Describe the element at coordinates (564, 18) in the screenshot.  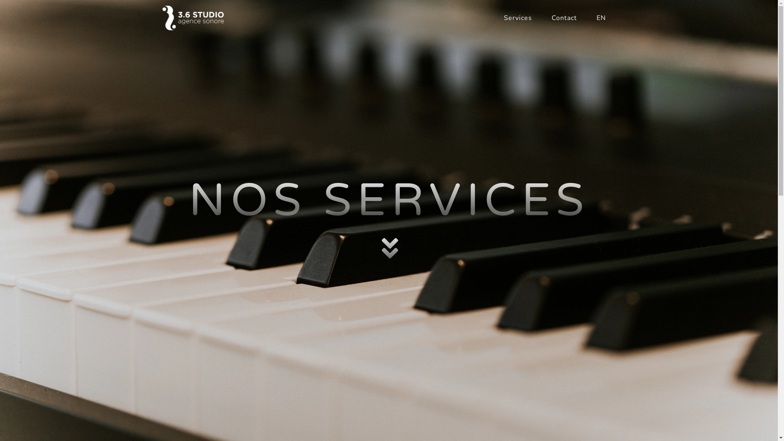
I see `Contact` at that location.